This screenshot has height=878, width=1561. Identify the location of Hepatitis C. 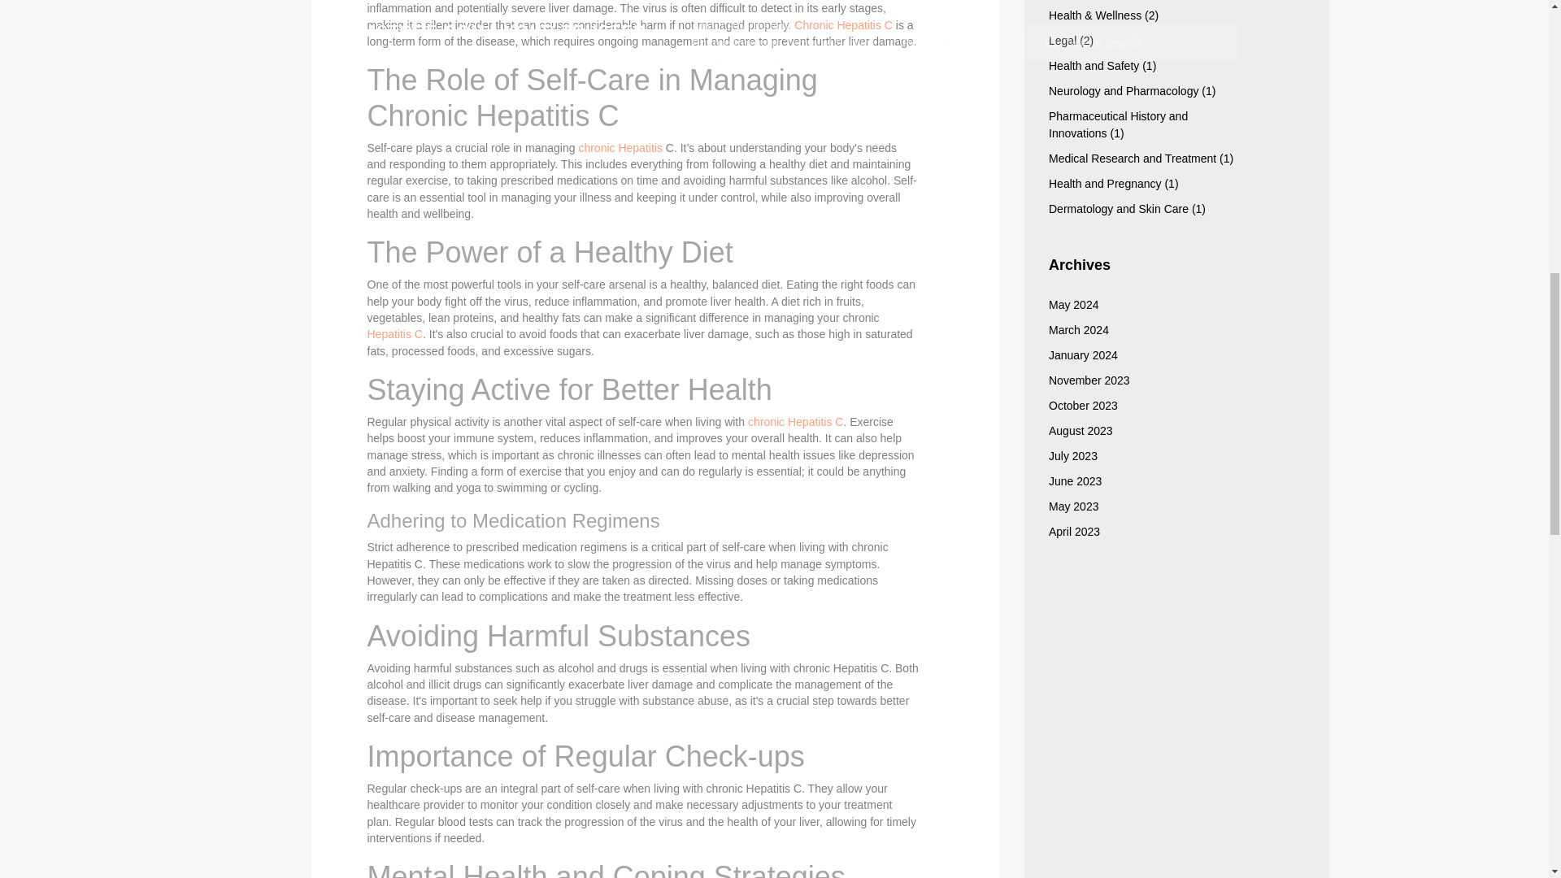
(395, 333).